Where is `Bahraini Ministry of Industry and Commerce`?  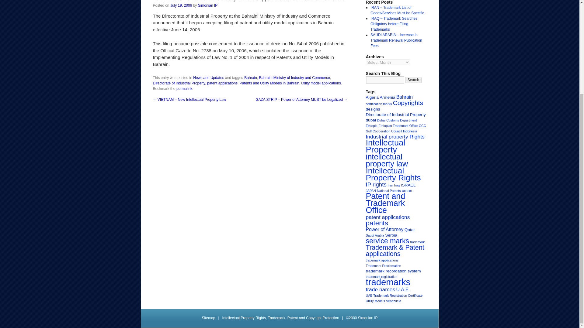
Bahraini Ministry of Industry and Commerce is located at coordinates (294, 78).